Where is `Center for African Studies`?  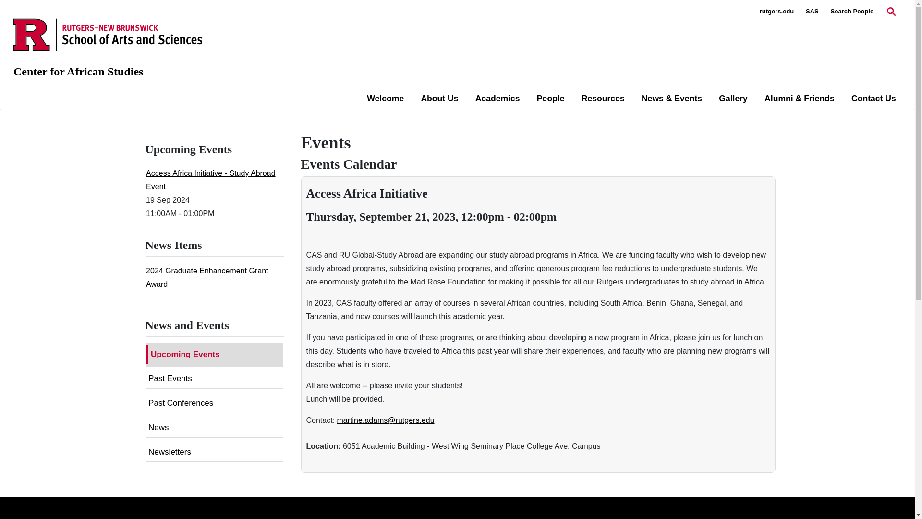
Center for African Studies is located at coordinates (78, 72).